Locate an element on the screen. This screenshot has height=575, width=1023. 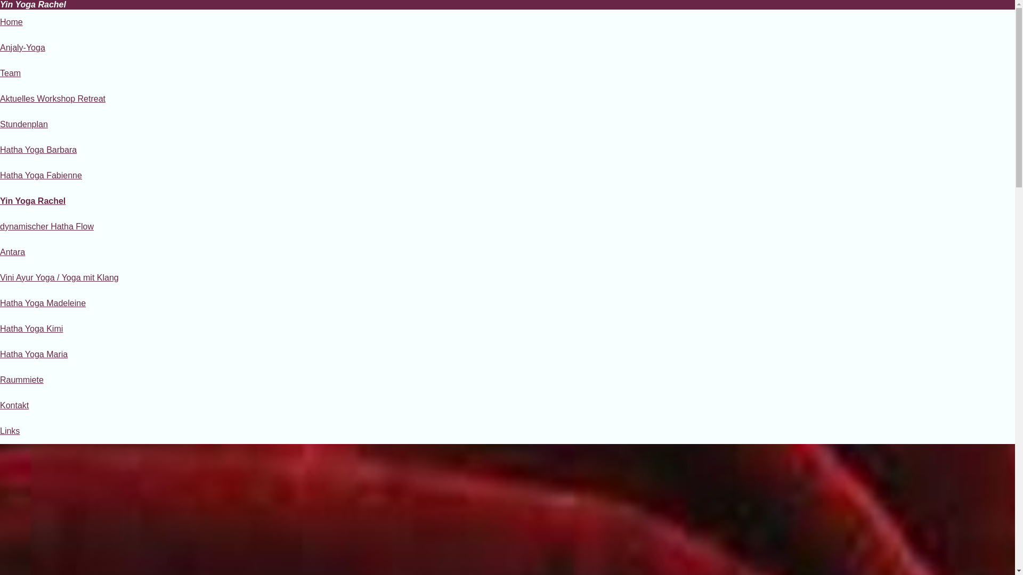
Raummiete is located at coordinates (22, 380).